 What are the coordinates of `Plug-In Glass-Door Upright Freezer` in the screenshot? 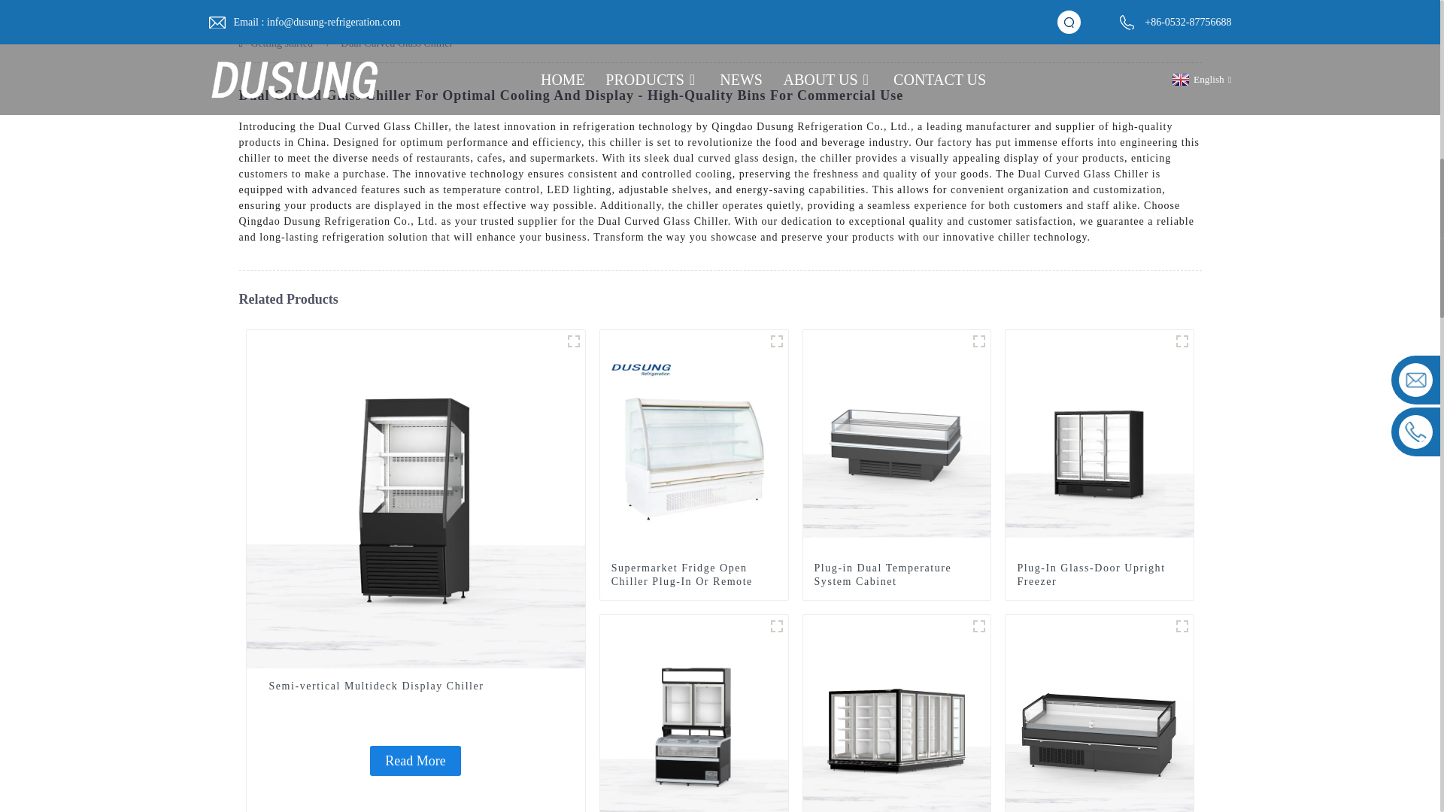 It's located at (1182, 341).